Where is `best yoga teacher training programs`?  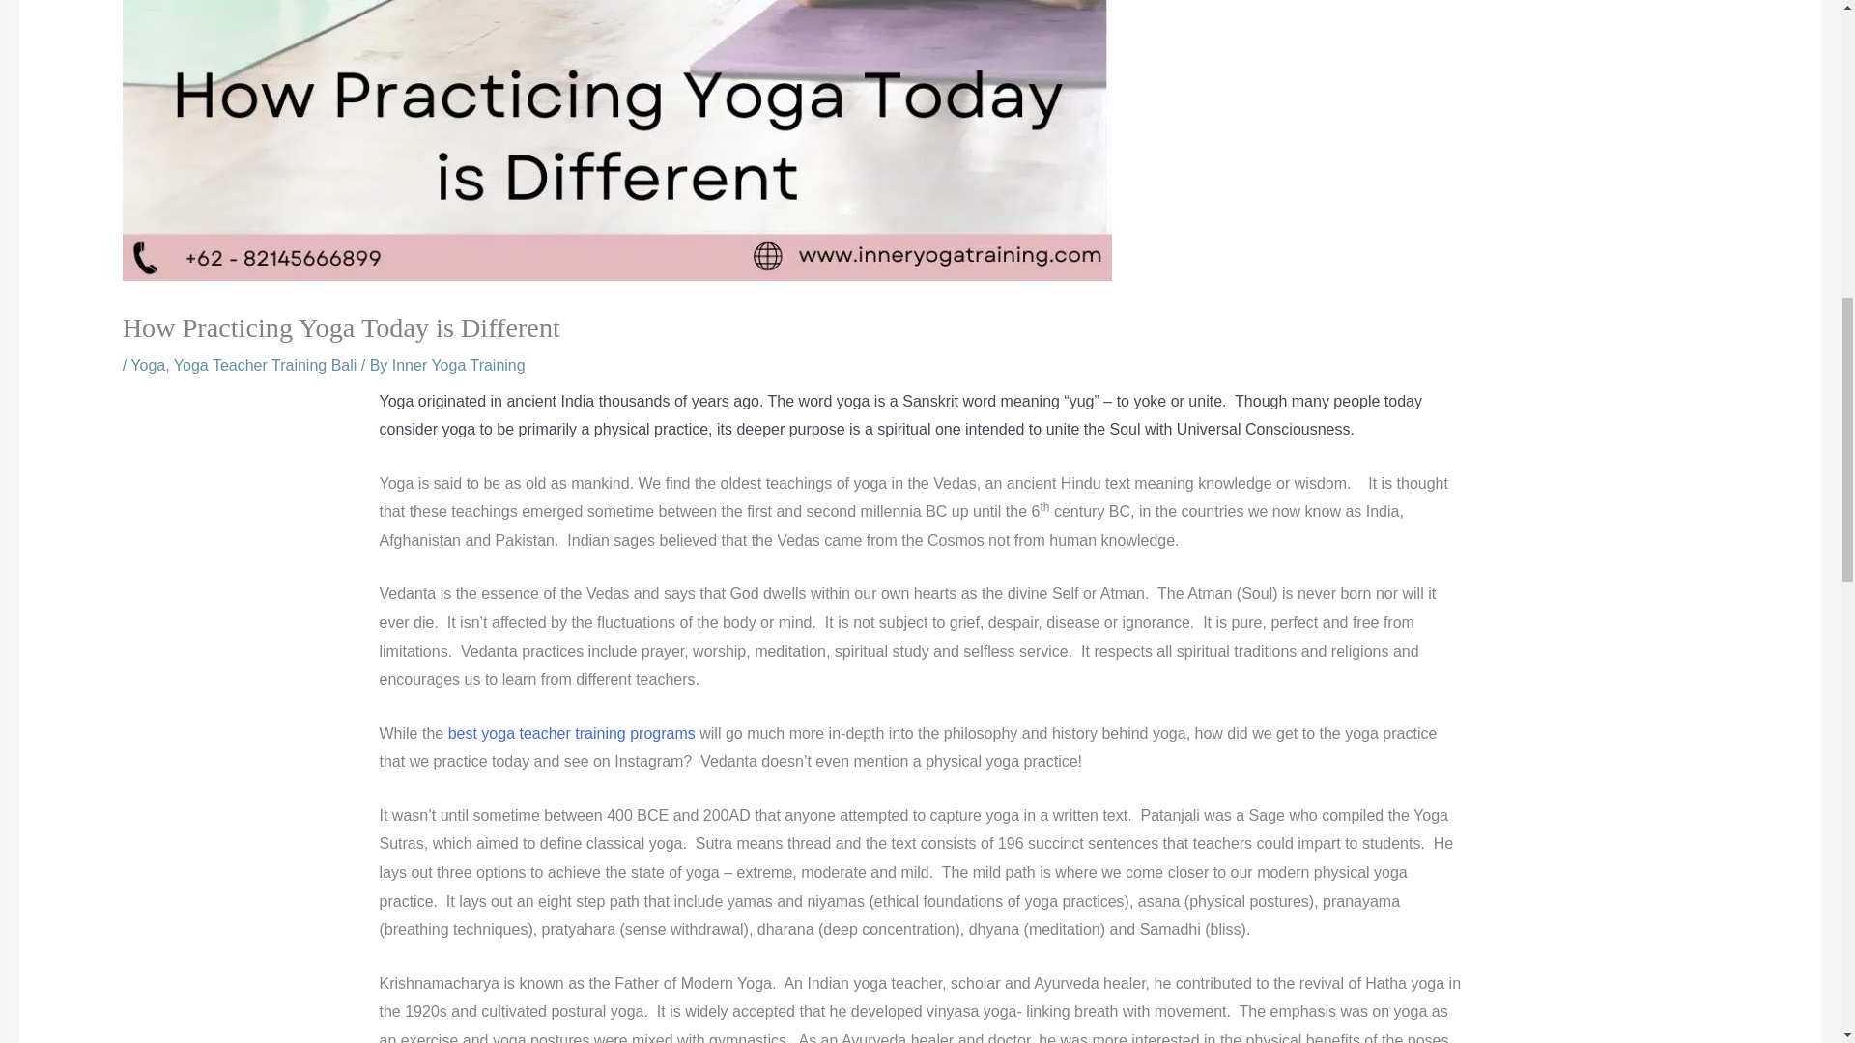
best yoga teacher training programs is located at coordinates (572, 732).